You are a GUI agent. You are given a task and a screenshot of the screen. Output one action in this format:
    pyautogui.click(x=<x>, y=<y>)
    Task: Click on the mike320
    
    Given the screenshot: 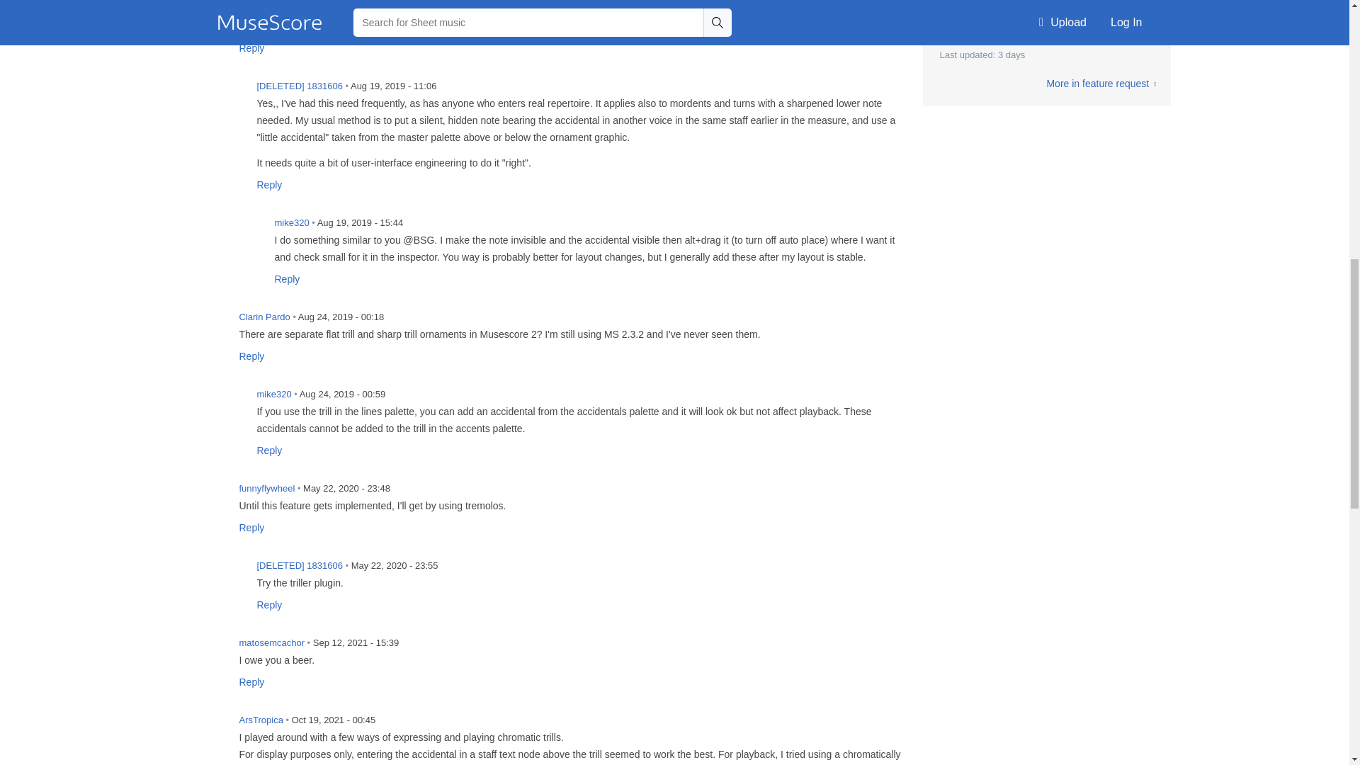 What is the action you would take?
    pyautogui.click(x=232, y=402)
    